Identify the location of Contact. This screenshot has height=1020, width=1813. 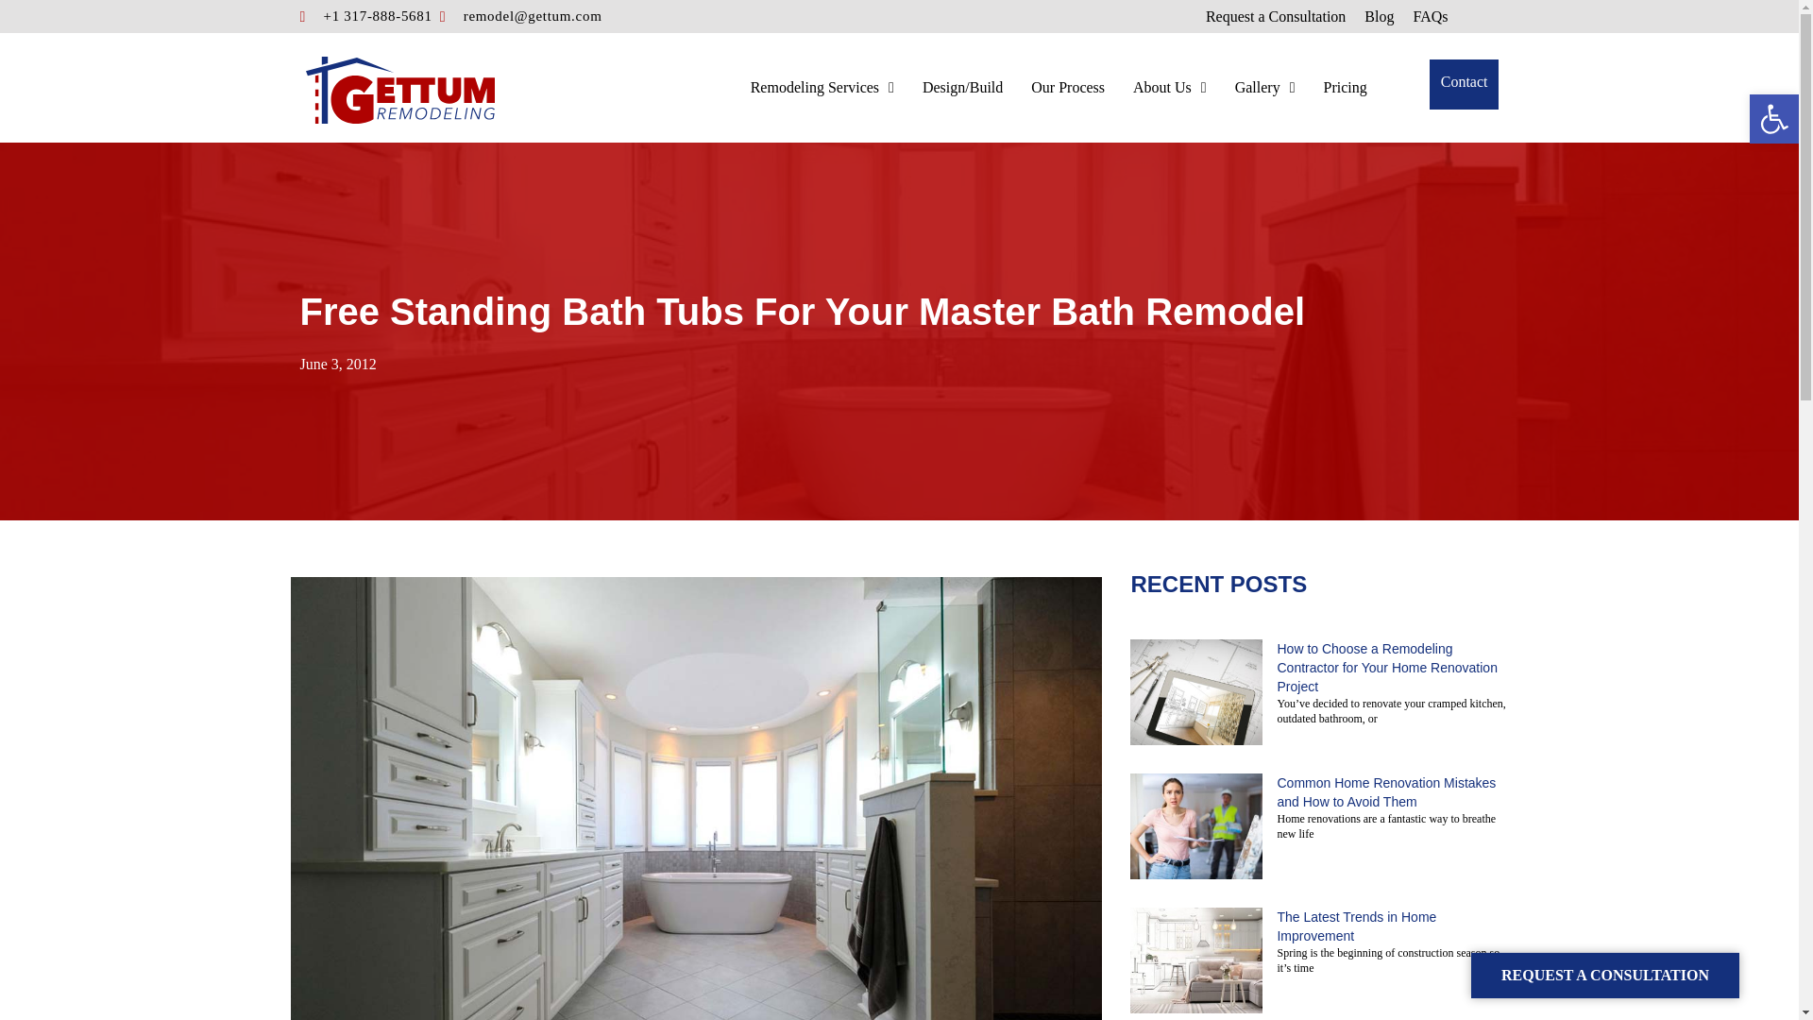
(1464, 83).